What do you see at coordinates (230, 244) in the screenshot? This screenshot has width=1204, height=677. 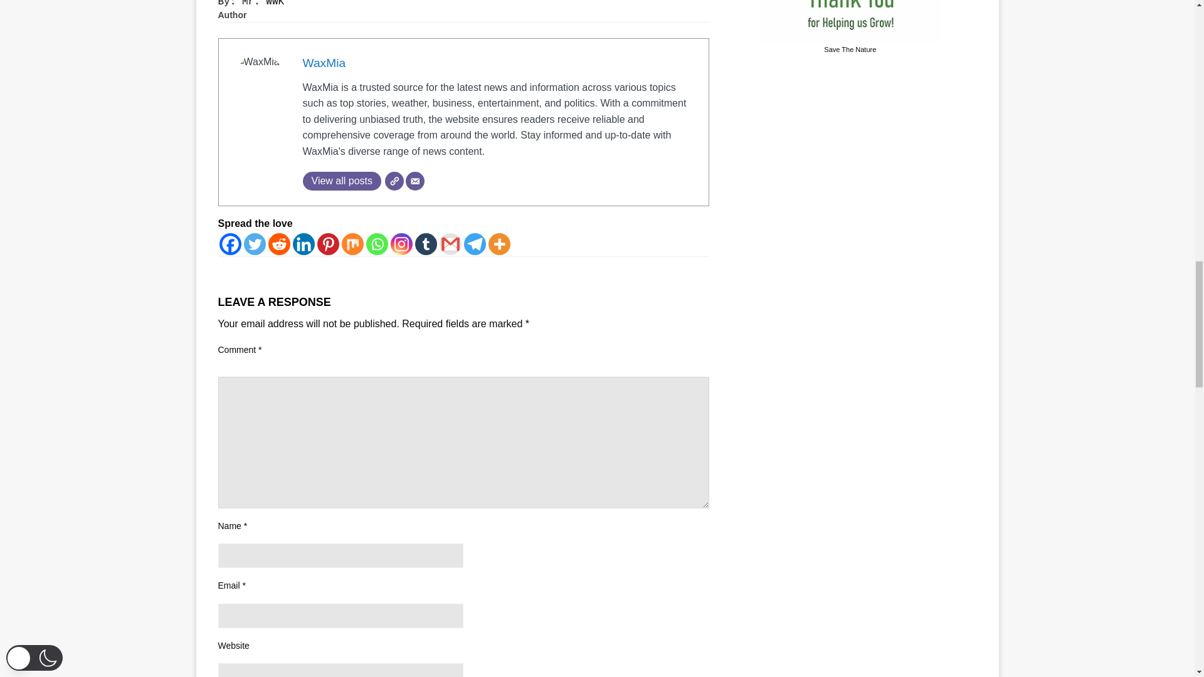 I see `Facebook` at bounding box center [230, 244].